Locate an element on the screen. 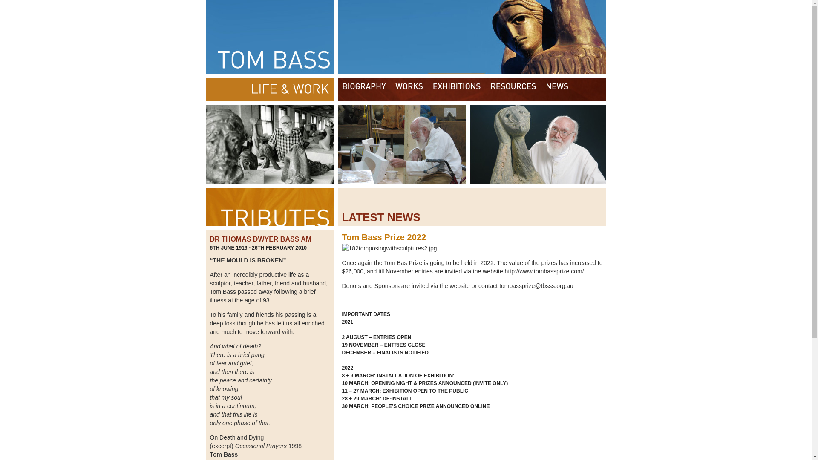  exhibitions is located at coordinates (457, 89).